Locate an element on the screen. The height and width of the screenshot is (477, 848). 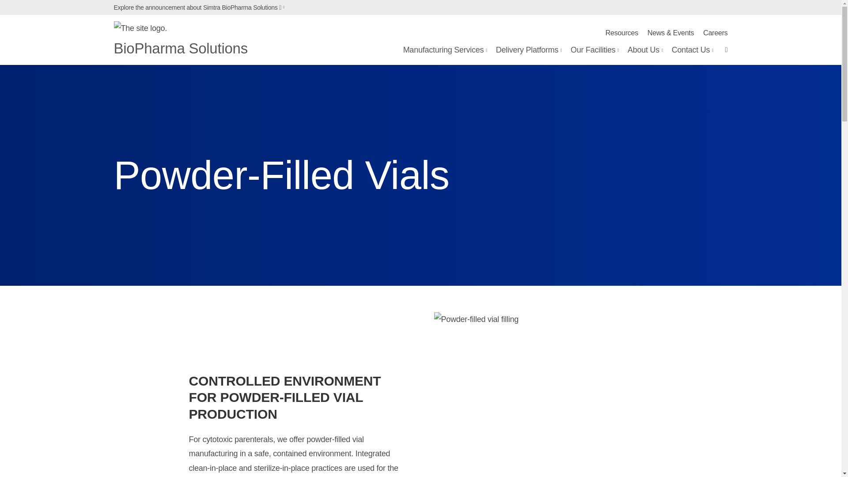
Home is located at coordinates (180, 50).